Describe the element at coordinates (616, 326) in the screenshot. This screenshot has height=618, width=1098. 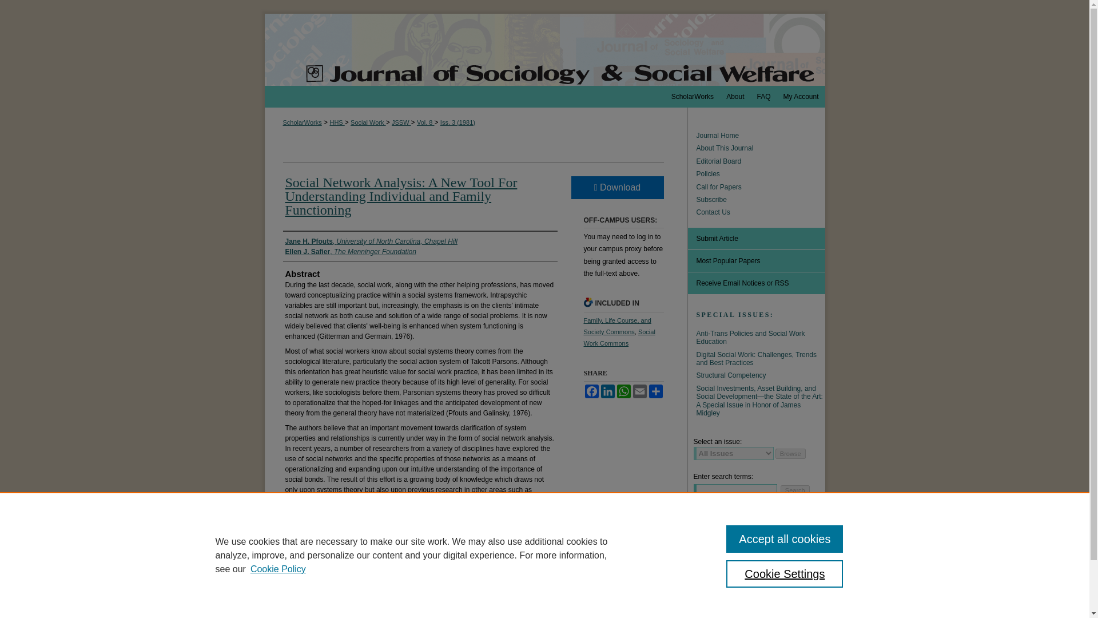
I see `Family, Life Course, and Society Commons` at that location.